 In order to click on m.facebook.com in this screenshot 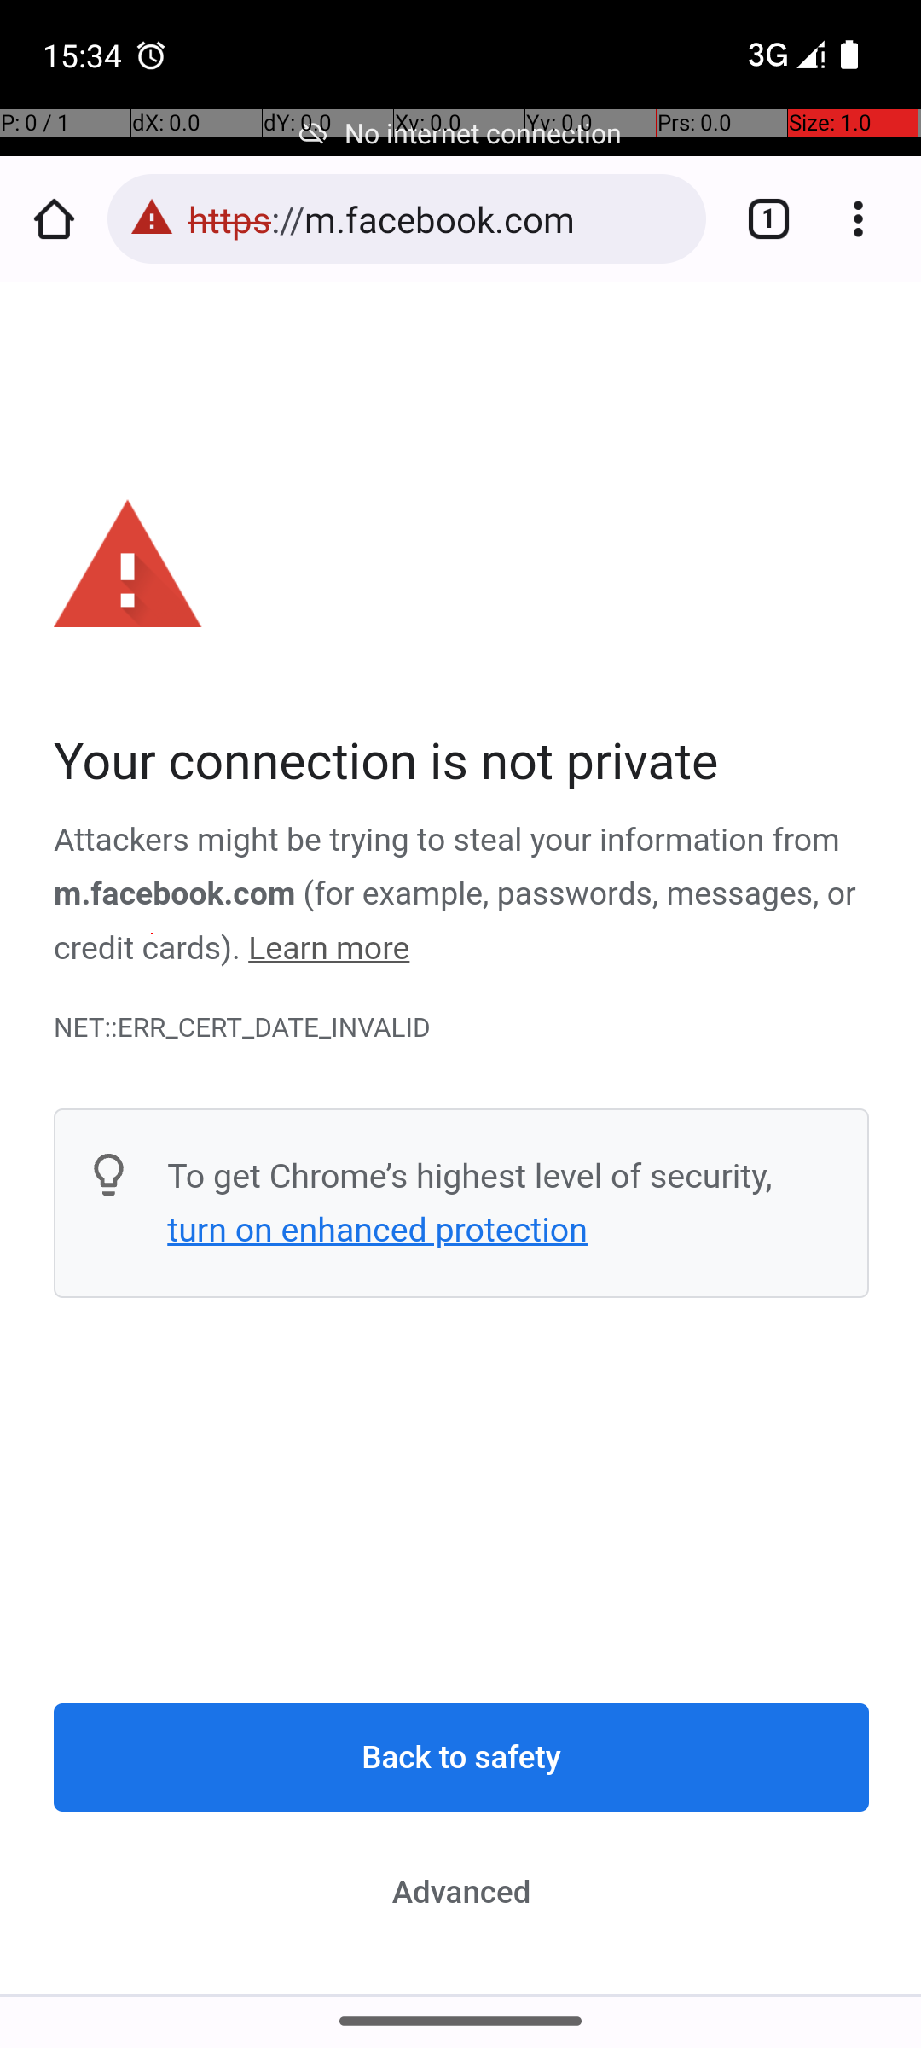, I will do `click(176, 894)`.